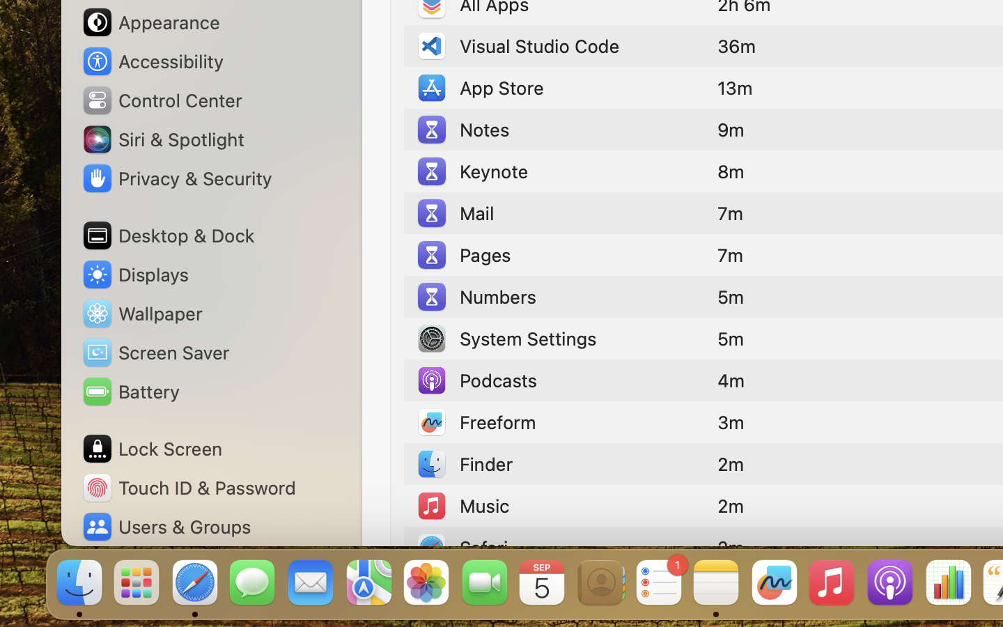 The width and height of the screenshot is (1003, 627). What do you see at coordinates (462, 130) in the screenshot?
I see `Notes` at bounding box center [462, 130].